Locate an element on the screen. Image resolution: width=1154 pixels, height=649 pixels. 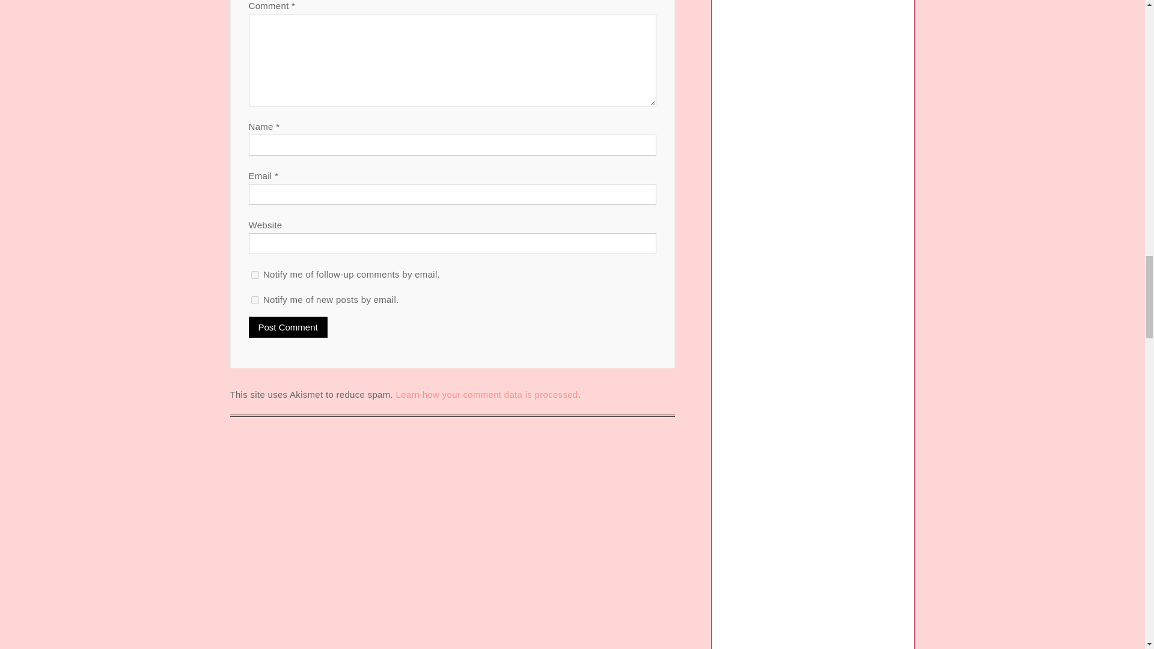
subscribe is located at coordinates (255, 300).